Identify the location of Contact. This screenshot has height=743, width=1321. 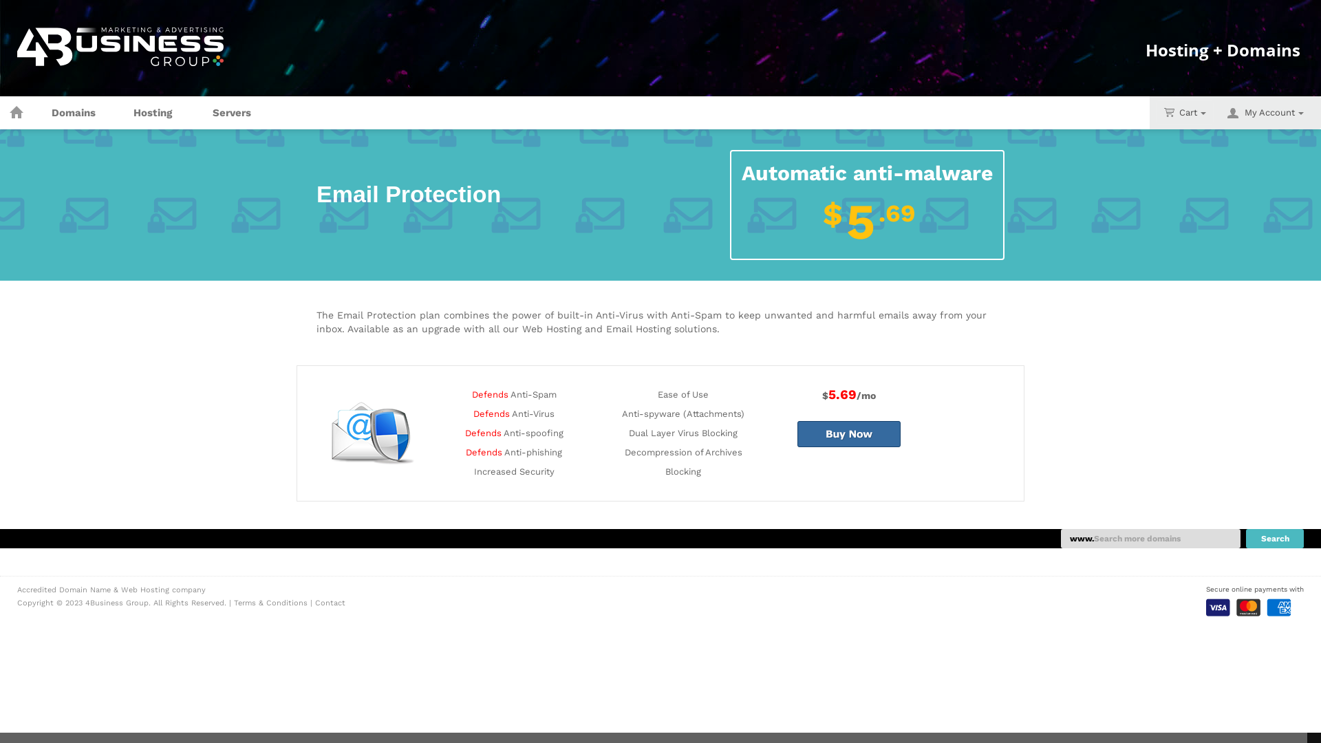
(330, 603).